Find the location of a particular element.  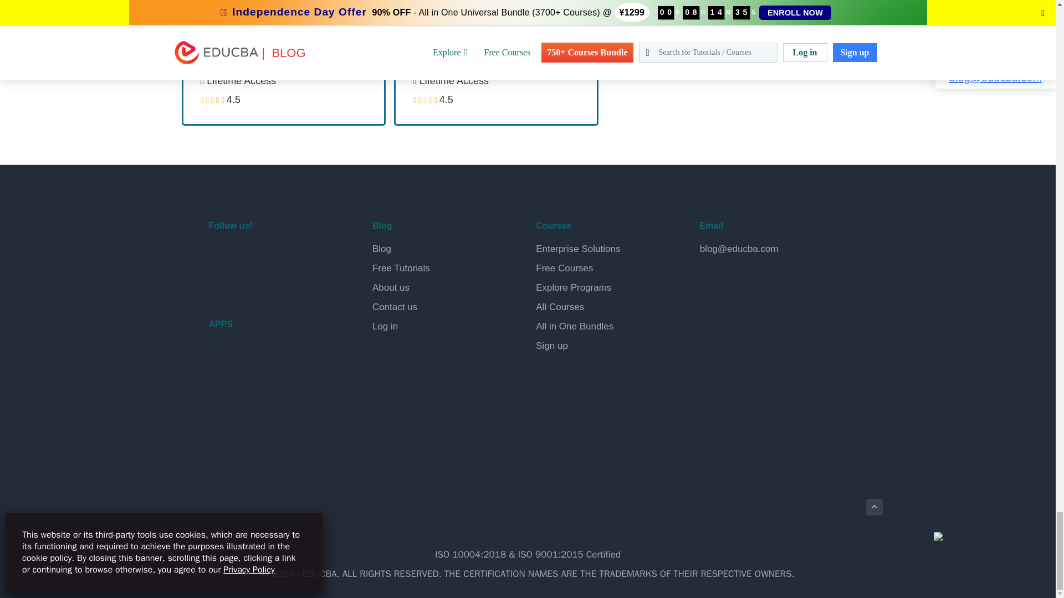

EDUCBA Facebook is located at coordinates (219, 255).